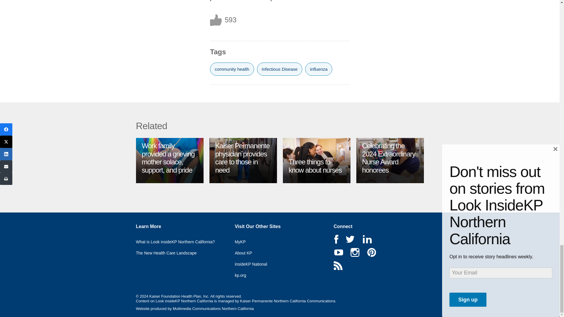 The image size is (564, 317). What do you see at coordinates (338, 252) in the screenshot?
I see `YouTube` at bounding box center [338, 252].